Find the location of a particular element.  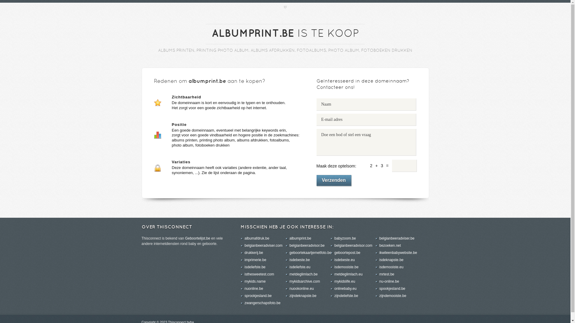

Verzenden is located at coordinates (334, 181).